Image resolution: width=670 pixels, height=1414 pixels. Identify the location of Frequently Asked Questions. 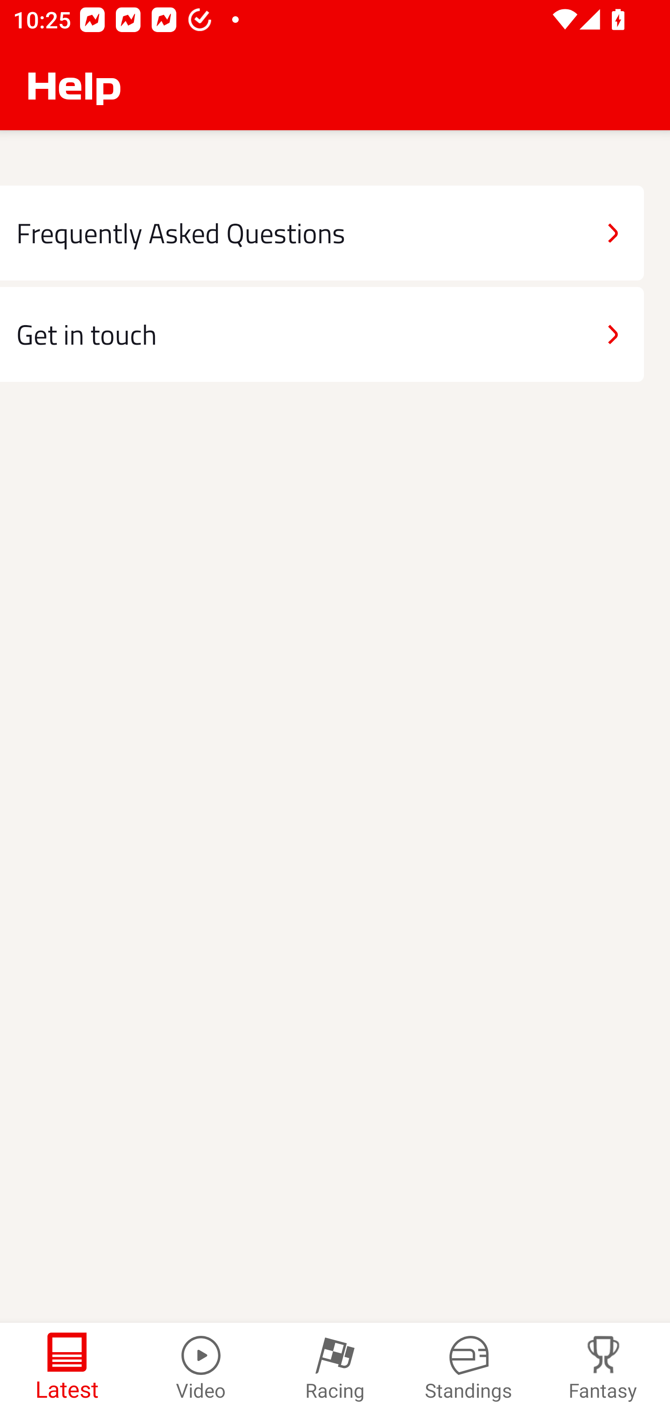
(322, 233).